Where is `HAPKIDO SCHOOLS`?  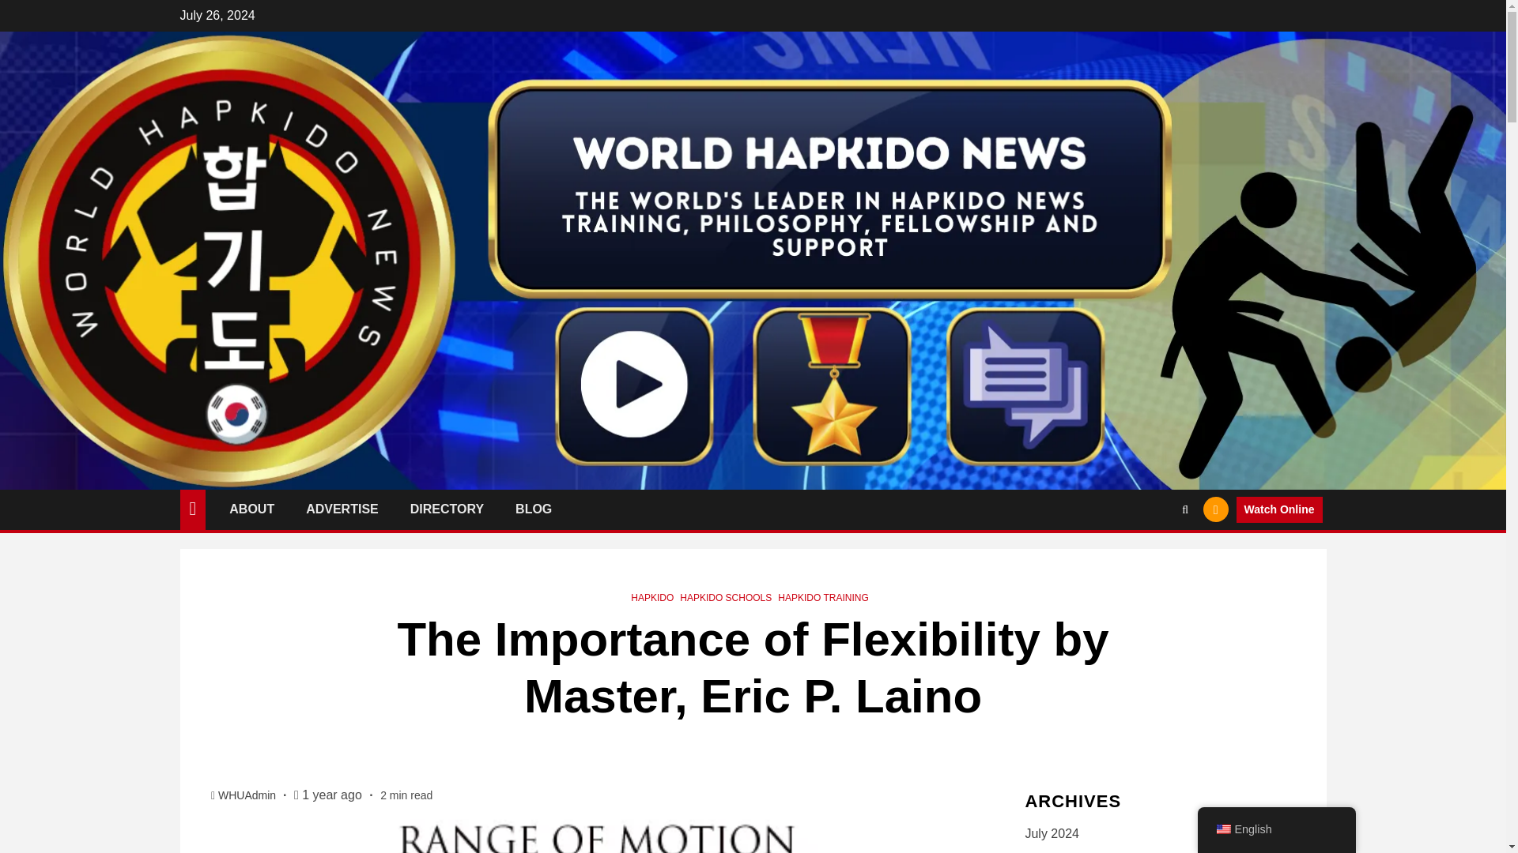
HAPKIDO SCHOOLS is located at coordinates (726, 597).